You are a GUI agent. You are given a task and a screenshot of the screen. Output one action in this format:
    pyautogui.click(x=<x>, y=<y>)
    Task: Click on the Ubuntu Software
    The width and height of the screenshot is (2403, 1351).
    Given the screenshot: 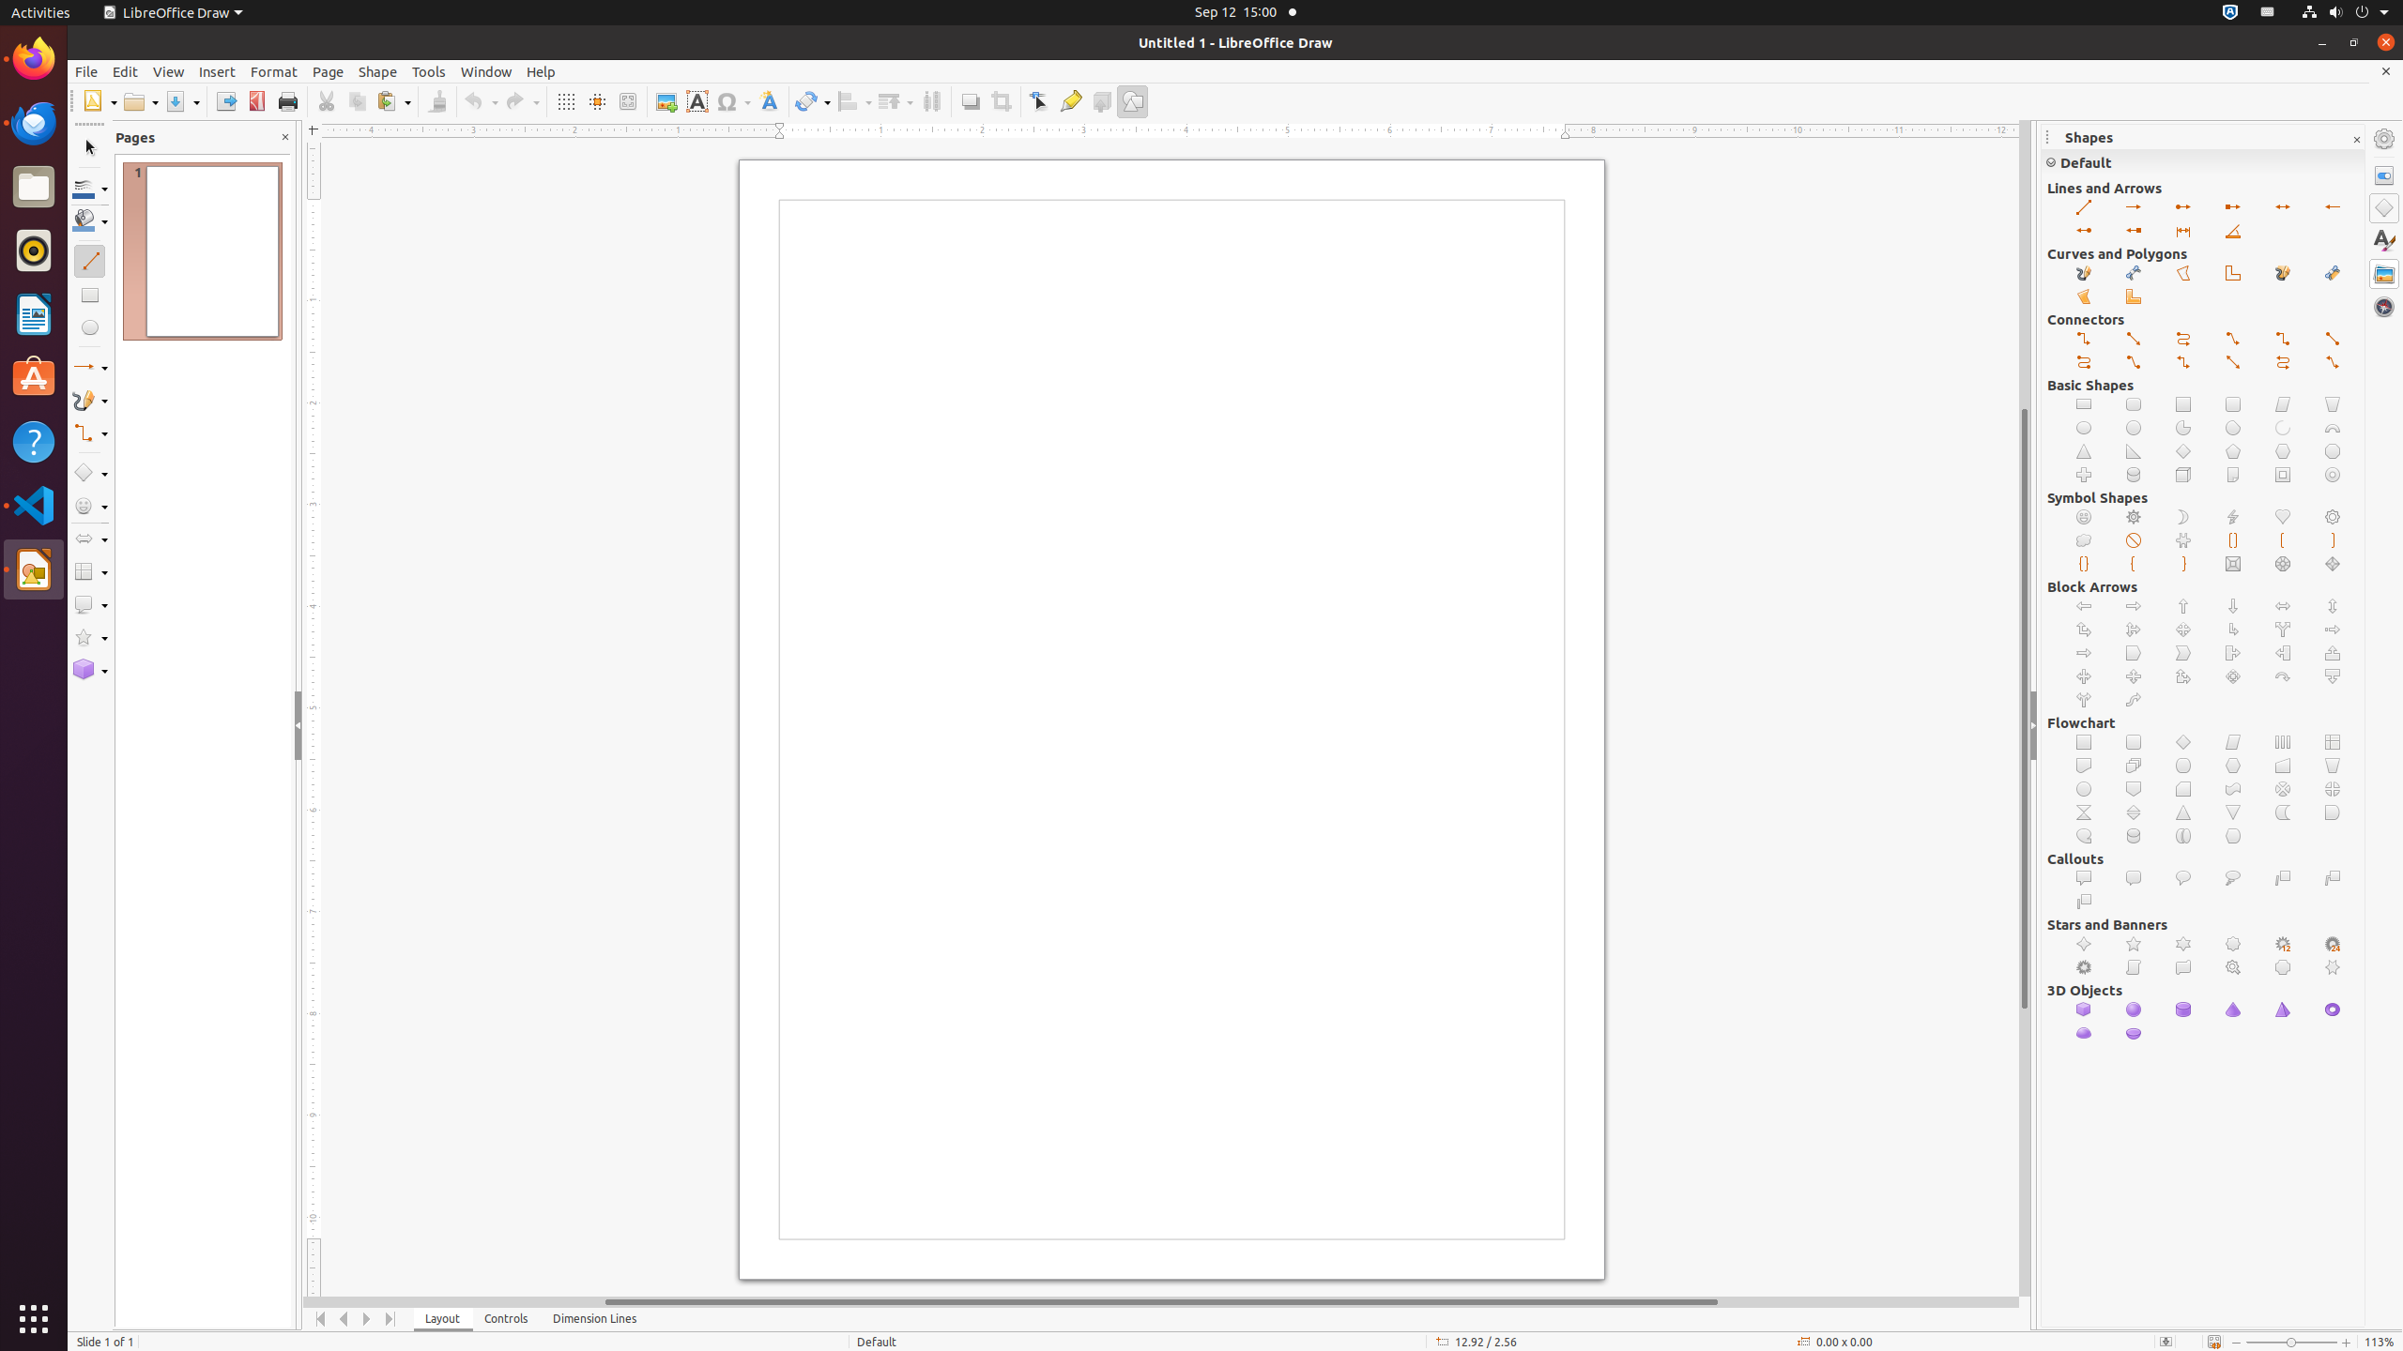 What is the action you would take?
    pyautogui.click(x=34, y=377)
    